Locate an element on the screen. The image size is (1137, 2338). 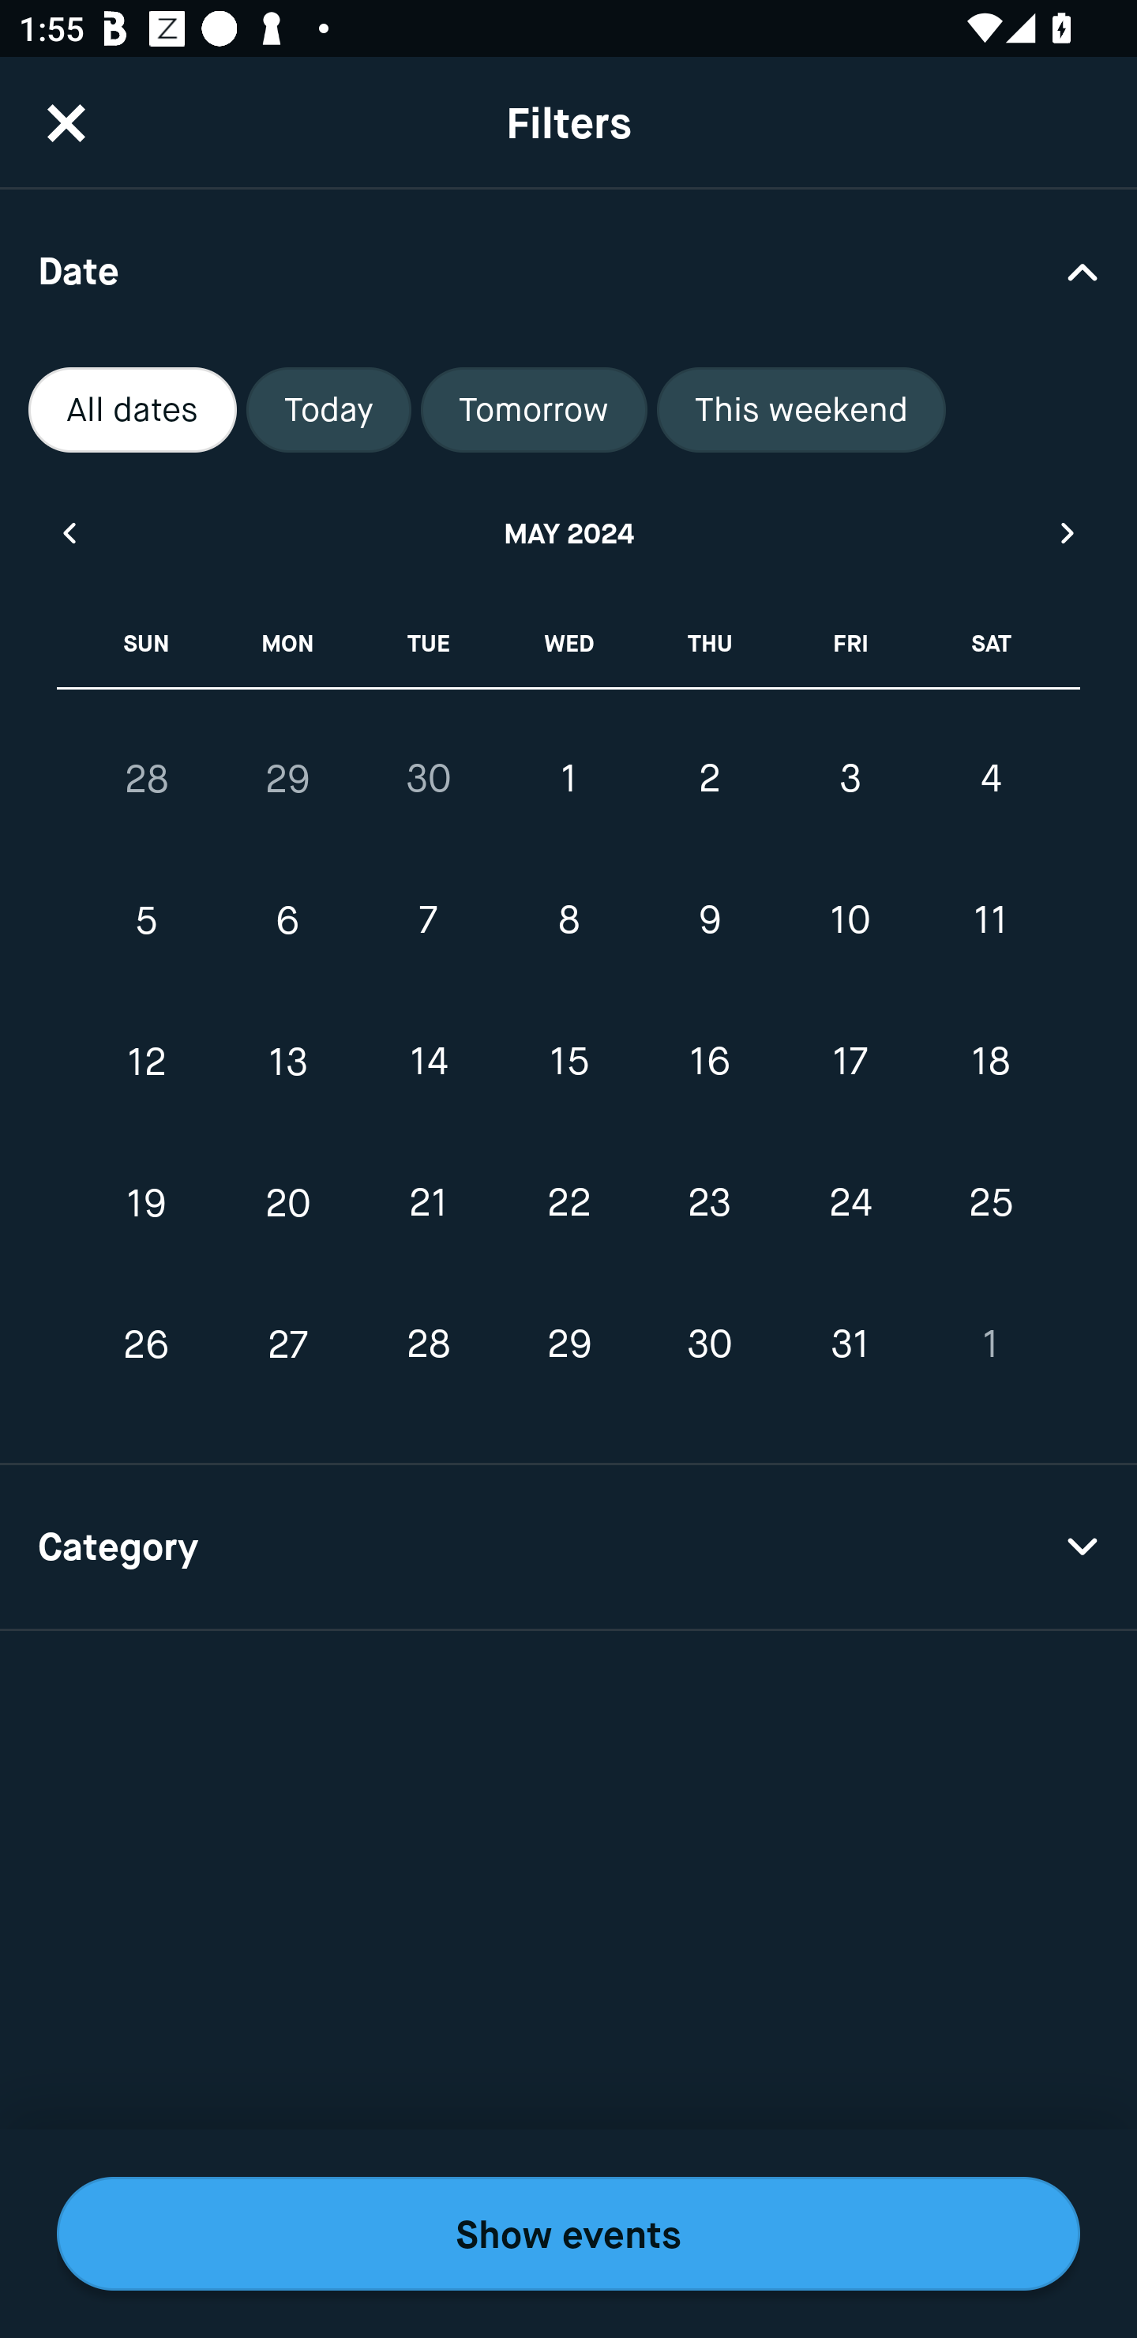
Previous is located at coordinates (68, 532).